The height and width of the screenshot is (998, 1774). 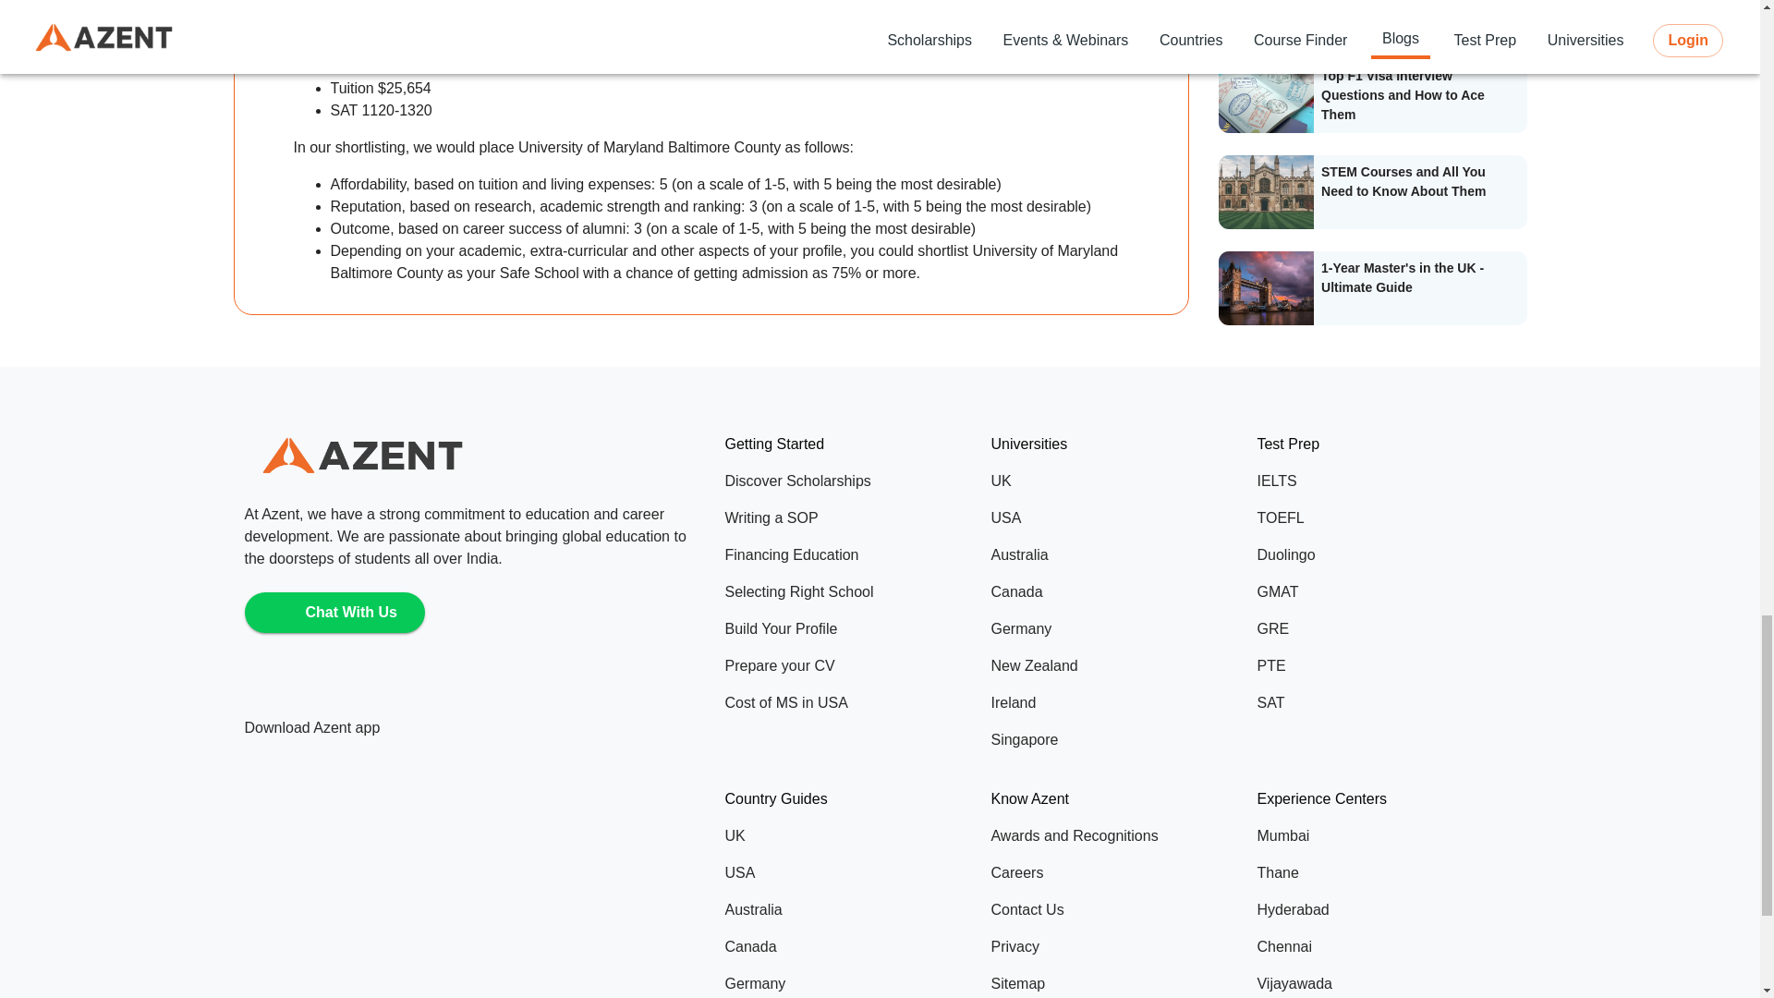 What do you see at coordinates (1115, 702) in the screenshot?
I see `Ireland` at bounding box center [1115, 702].